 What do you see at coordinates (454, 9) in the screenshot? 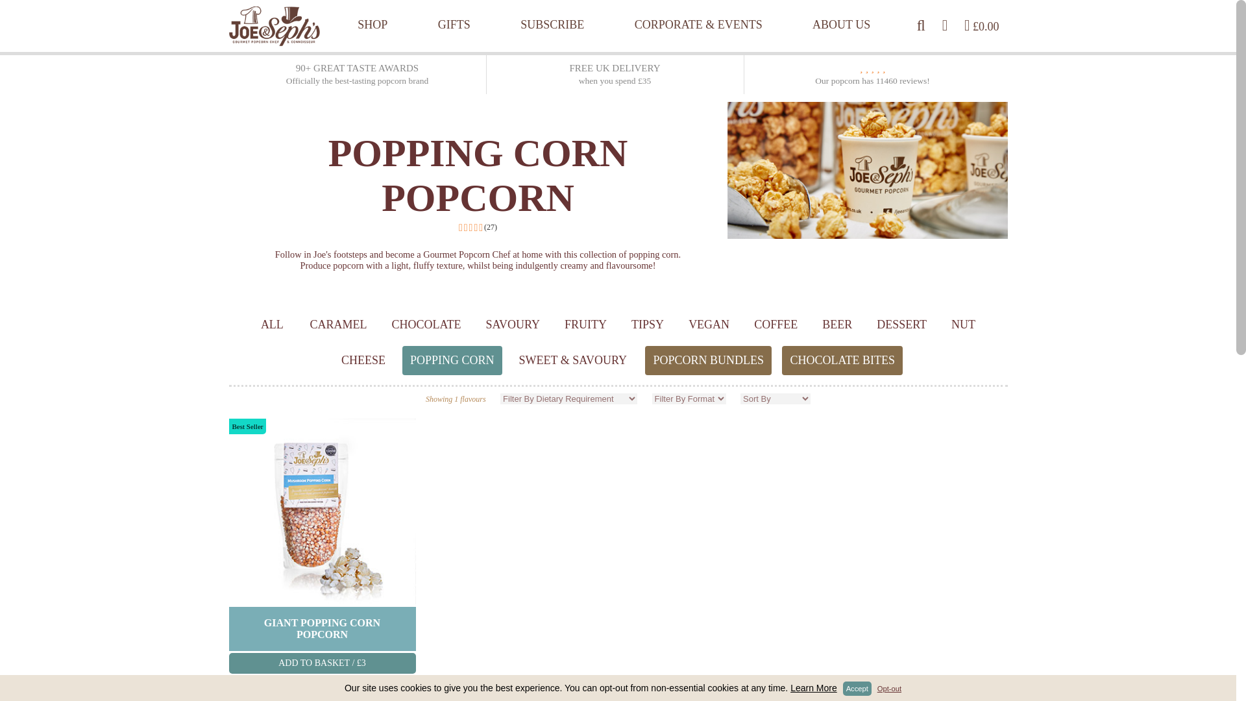
I see `GIFTS` at bounding box center [454, 9].